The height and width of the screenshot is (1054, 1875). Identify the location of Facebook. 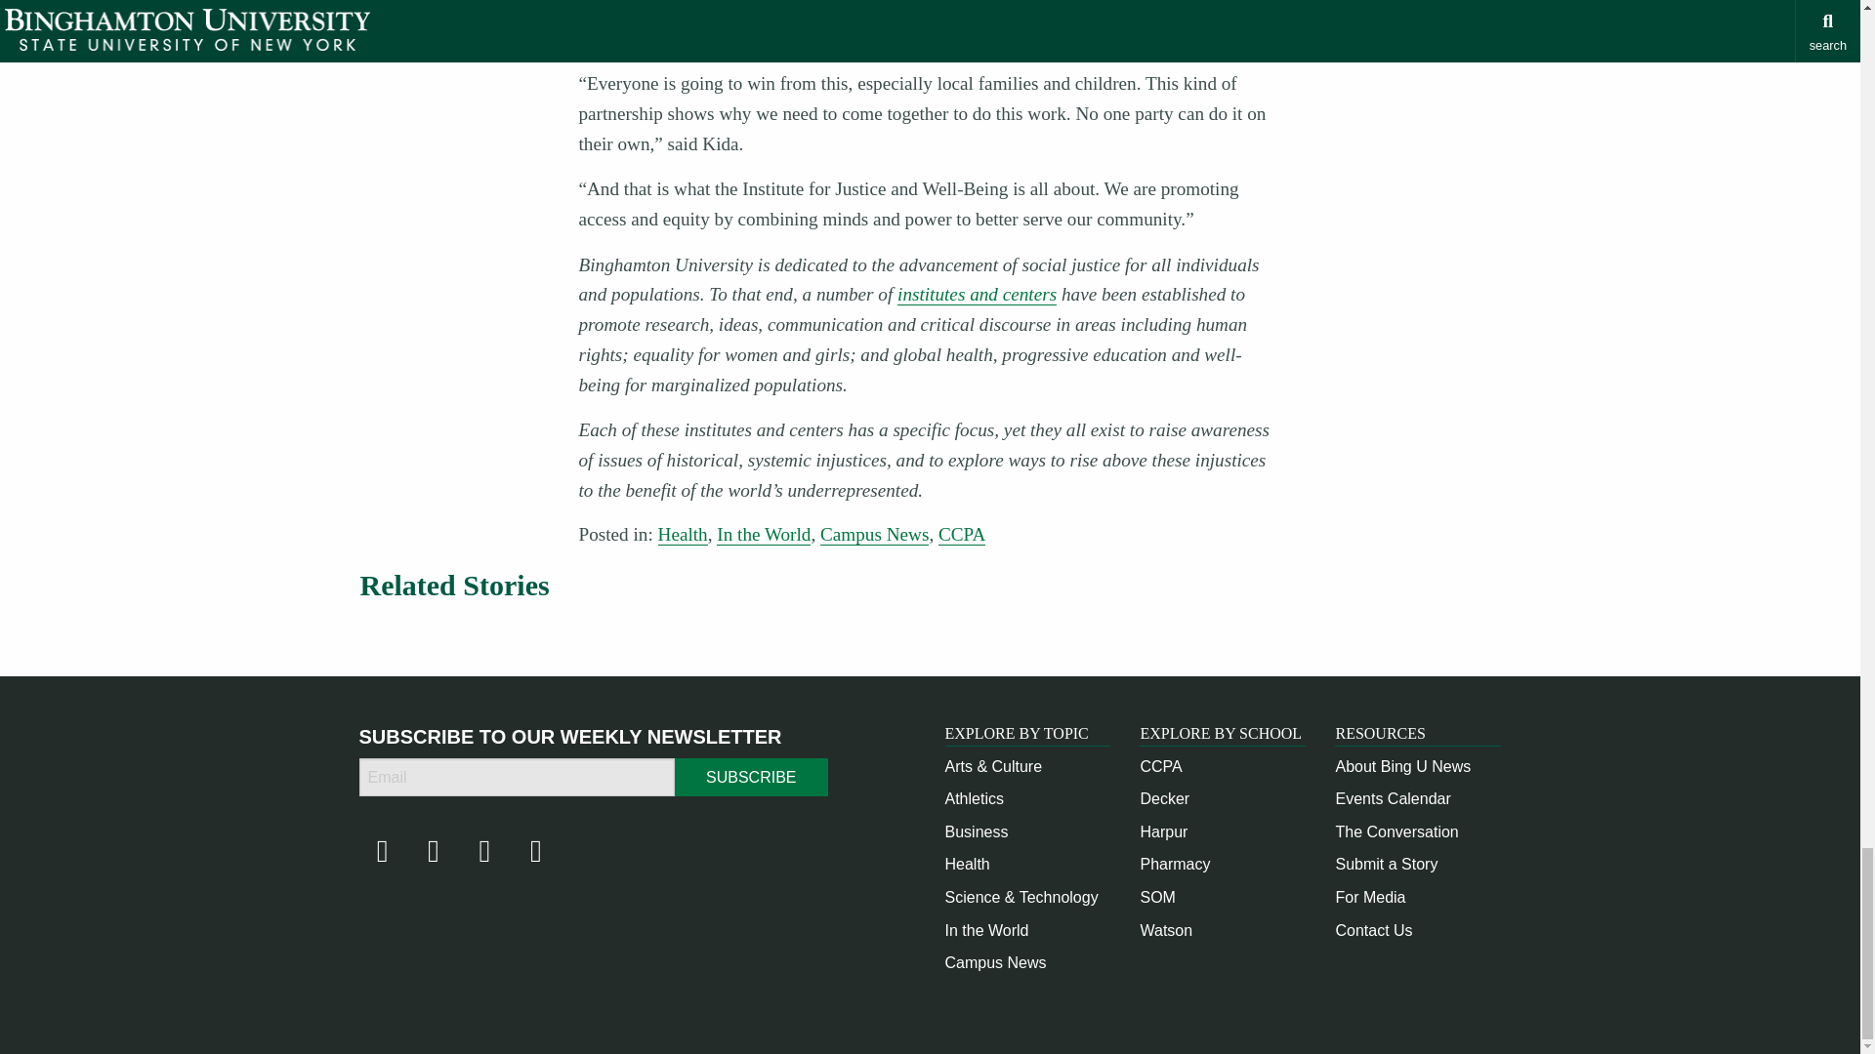
(382, 856).